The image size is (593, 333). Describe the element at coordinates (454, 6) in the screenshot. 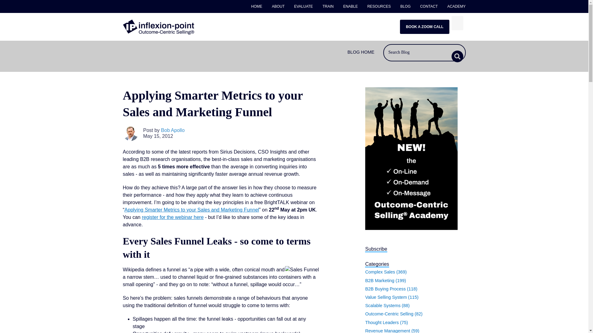

I see `ACADEMY` at that location.